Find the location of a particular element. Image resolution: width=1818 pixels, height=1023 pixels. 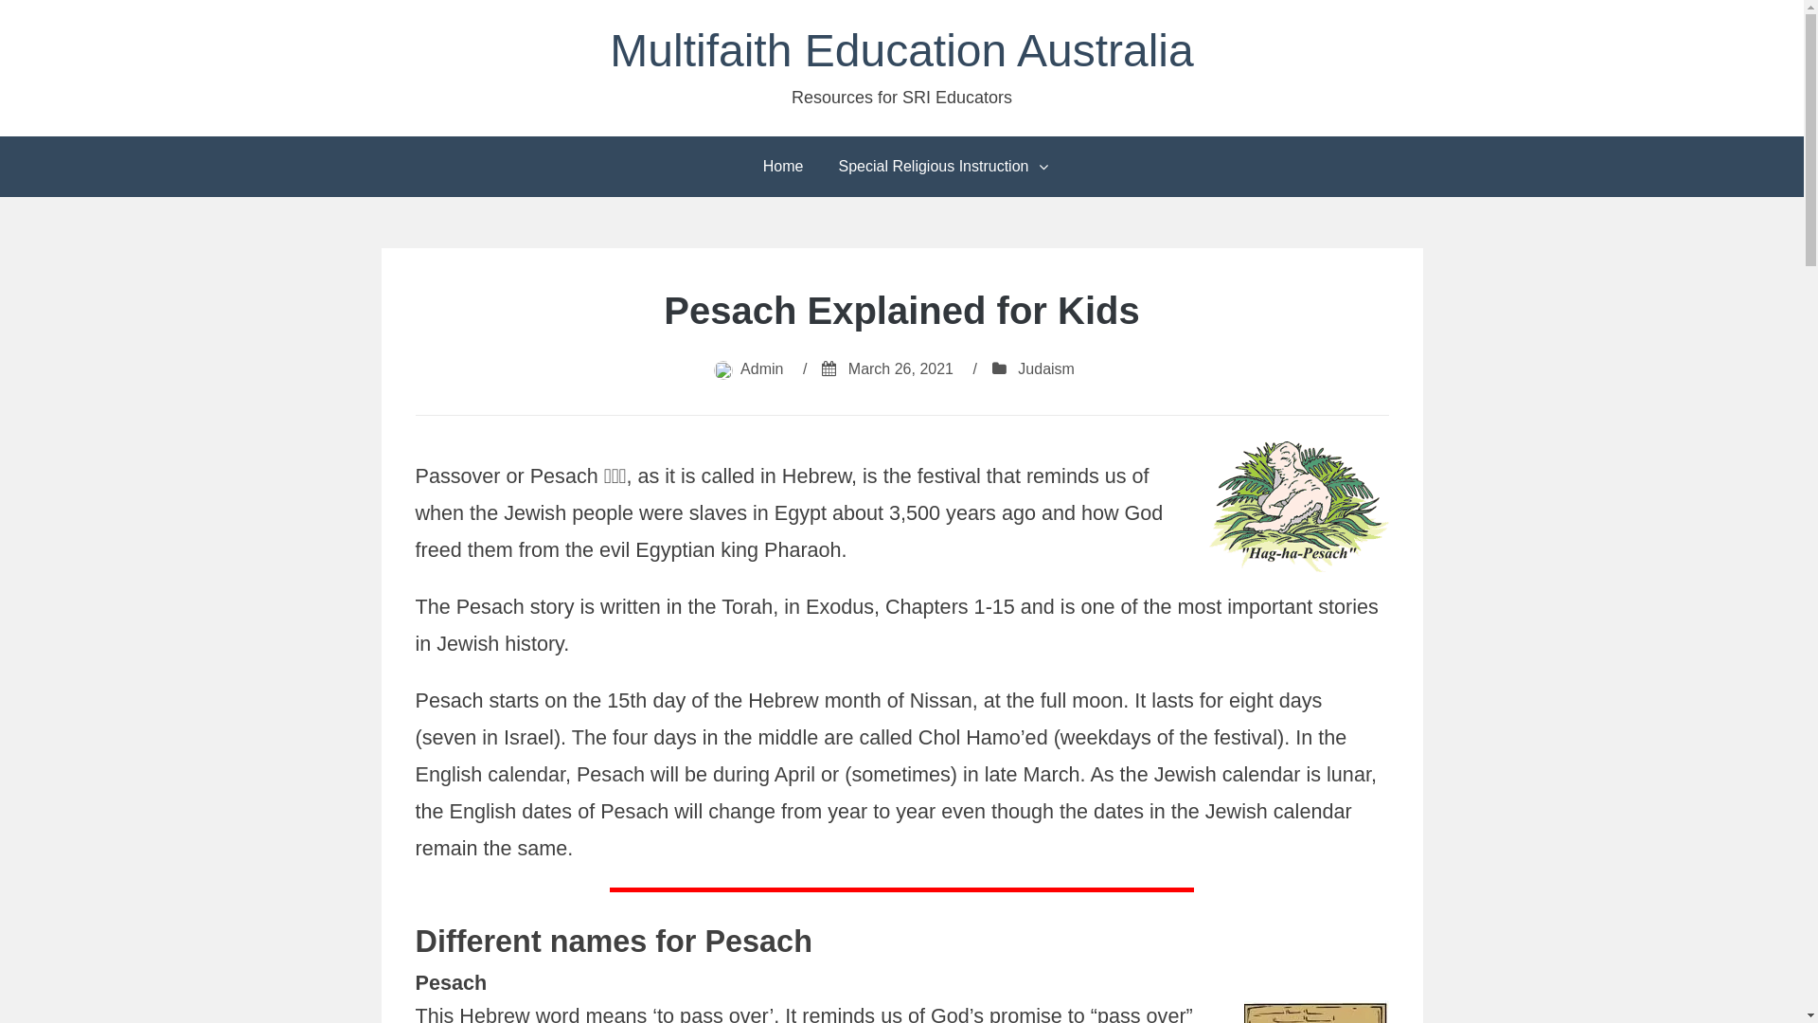

Home is located at coordinates (784, 167).